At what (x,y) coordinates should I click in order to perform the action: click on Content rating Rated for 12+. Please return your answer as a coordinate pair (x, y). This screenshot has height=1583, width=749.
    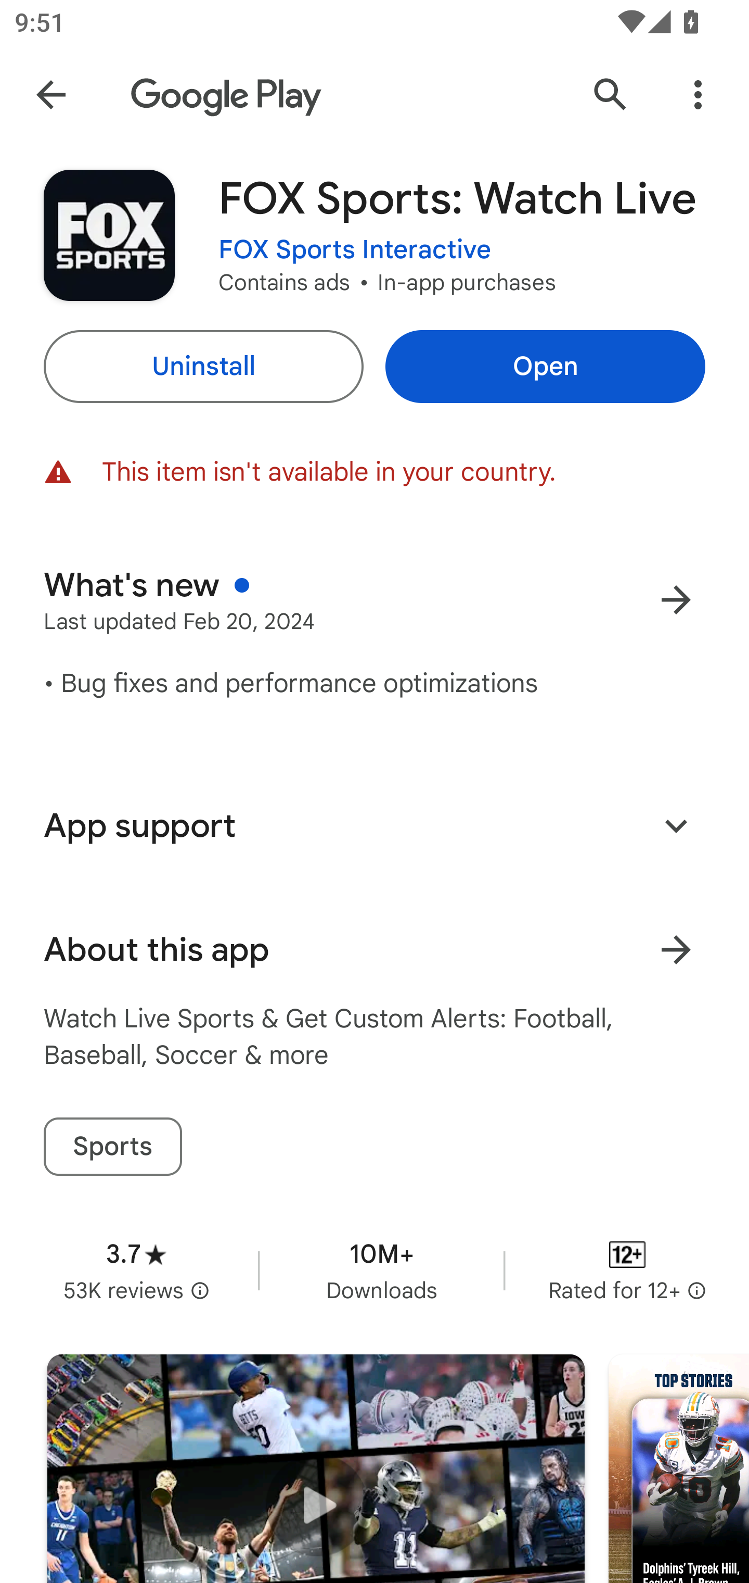
    Looking at the image, I should click on (627, 1270).